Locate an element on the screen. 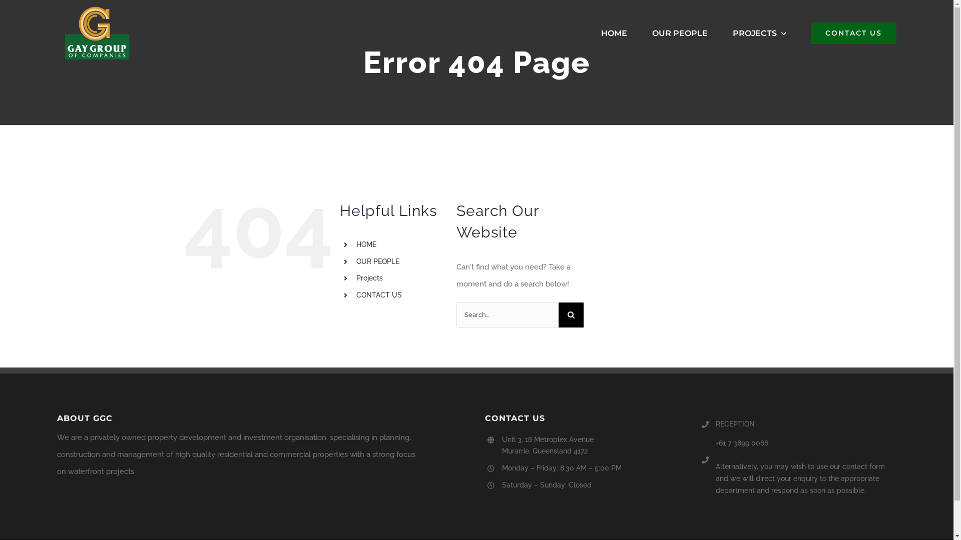  HOME is located at coordinates (366, 244).